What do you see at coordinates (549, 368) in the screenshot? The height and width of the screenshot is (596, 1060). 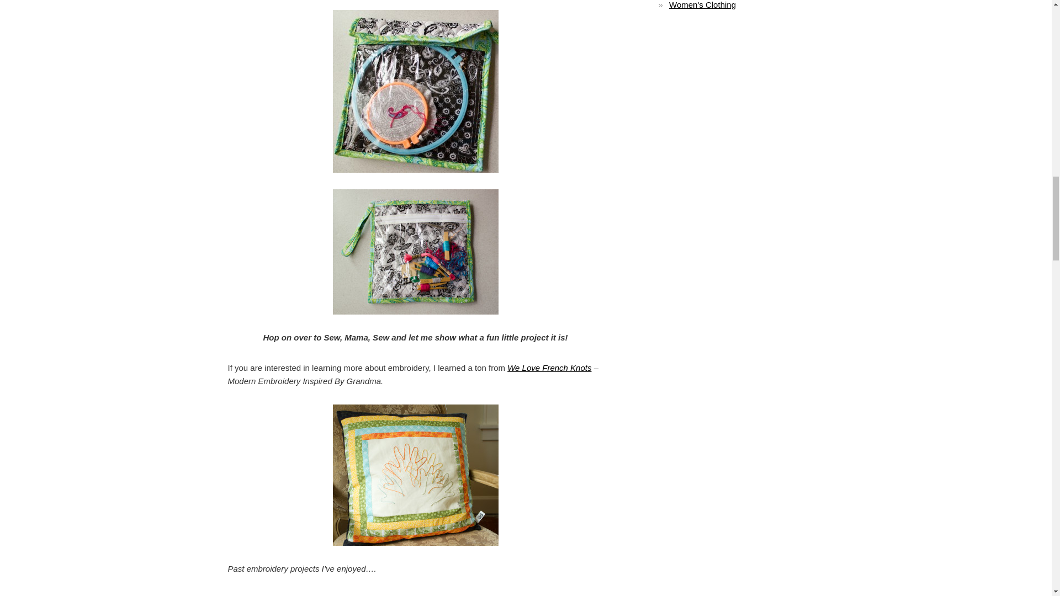 I see `We Love French Knots` at bounding box center [549, 368].